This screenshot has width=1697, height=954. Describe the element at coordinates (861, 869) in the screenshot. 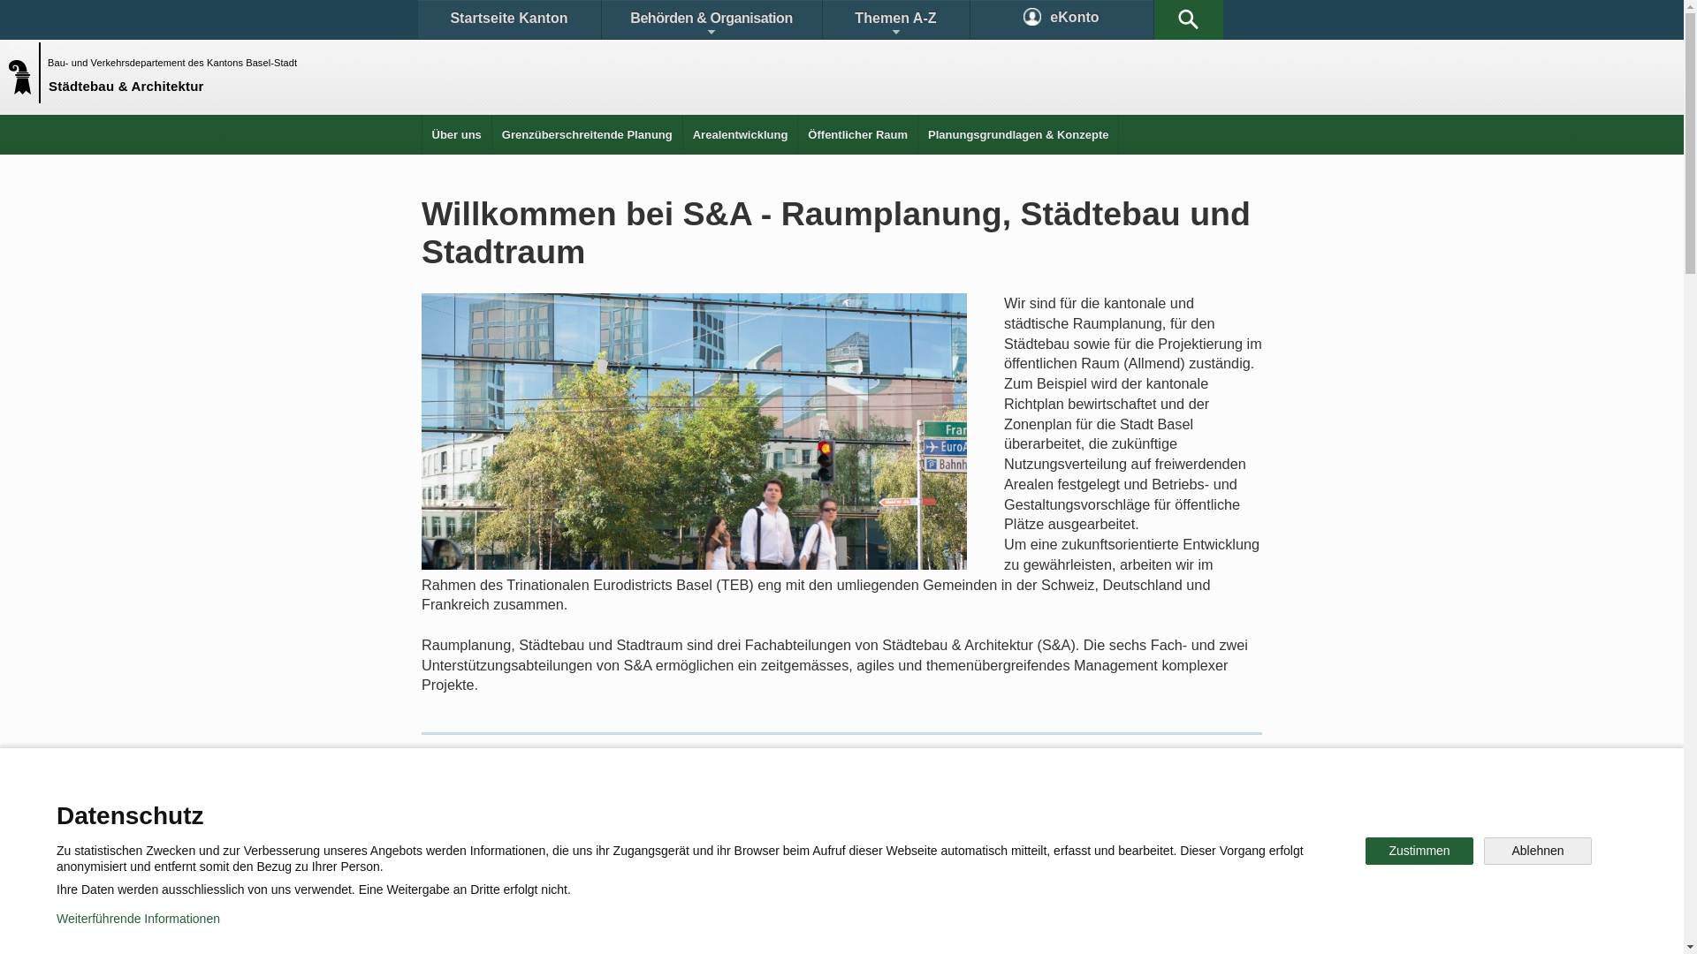

I see `Instagram` at that location.